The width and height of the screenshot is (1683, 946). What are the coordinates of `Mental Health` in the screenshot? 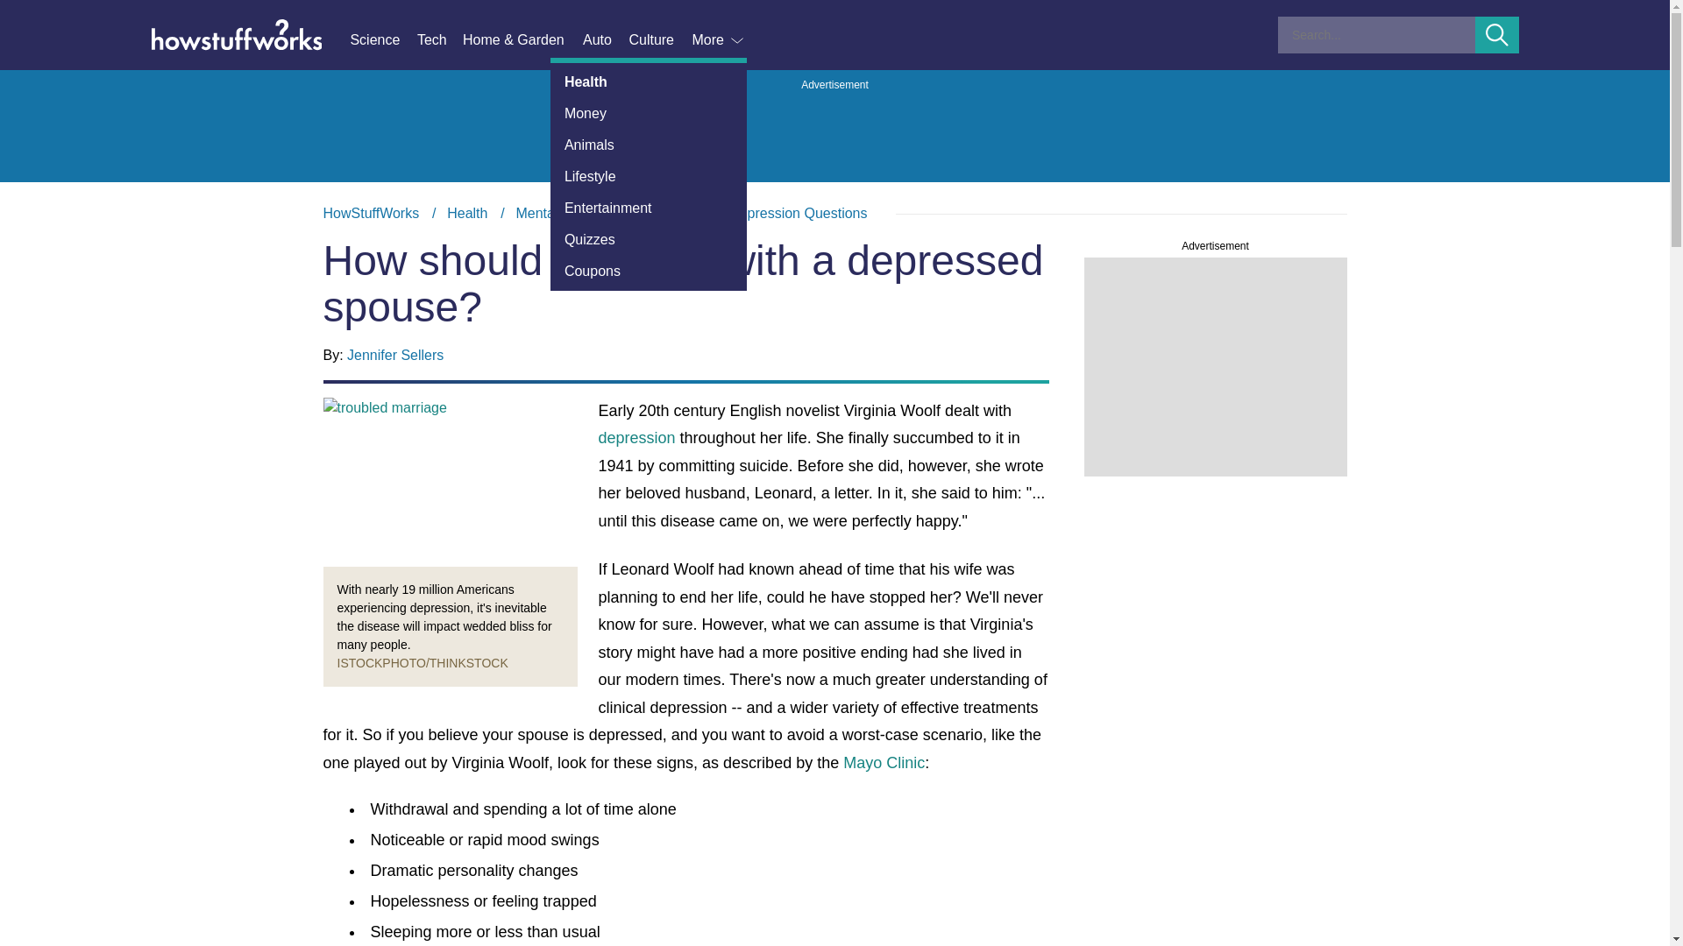 It's located at (558, 213).